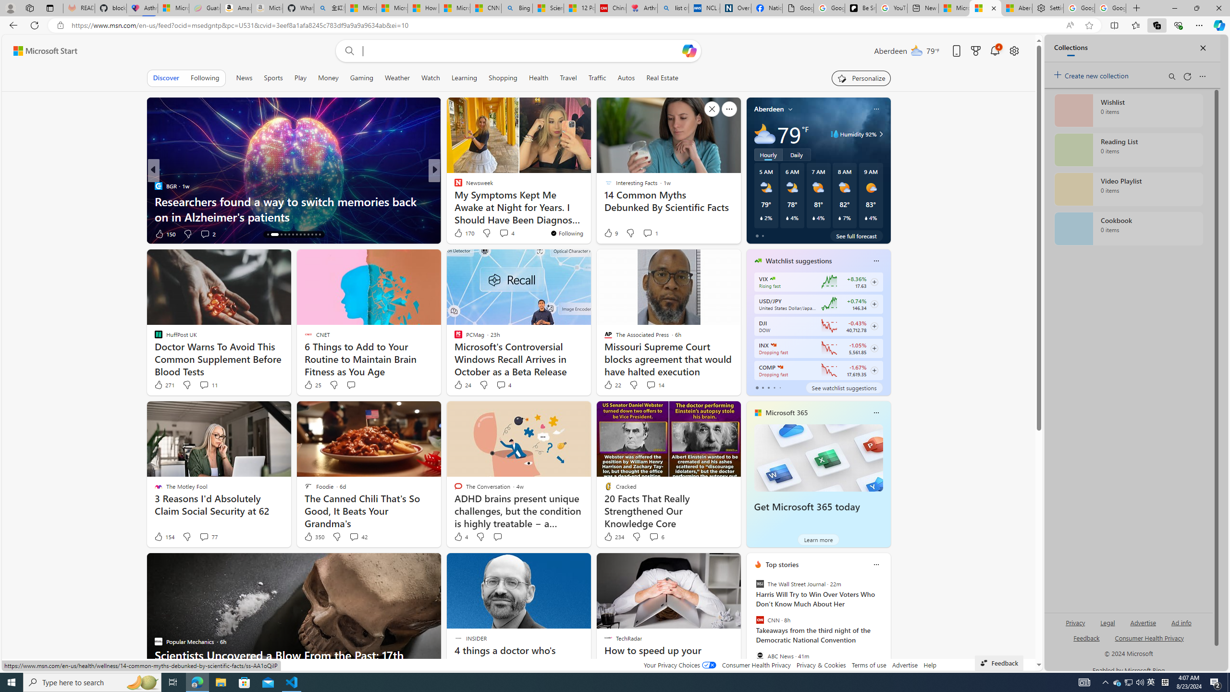 This screenshot has width=1230, height=692. I want to click on View comments 18 Comment, so click(501, 234).